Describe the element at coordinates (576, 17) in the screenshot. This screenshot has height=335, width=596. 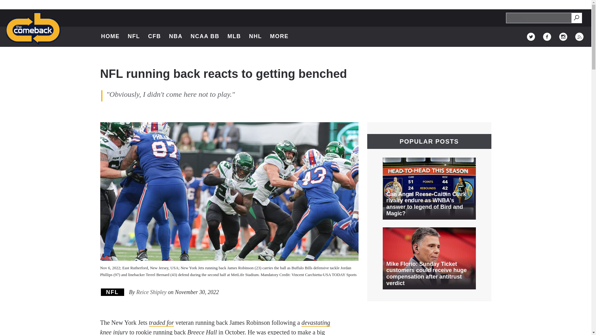
I see `MORE` at that location.